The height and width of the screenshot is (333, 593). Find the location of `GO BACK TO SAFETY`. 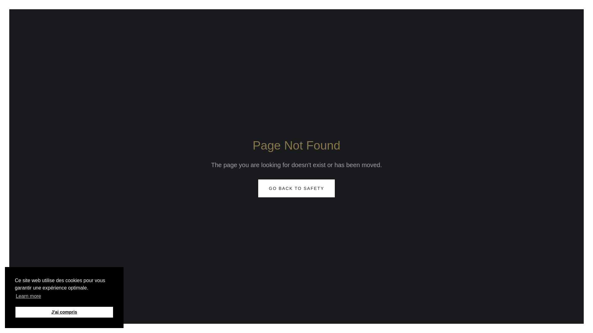

GO BACK TO SAFETY is located at coordinates (296, 188).